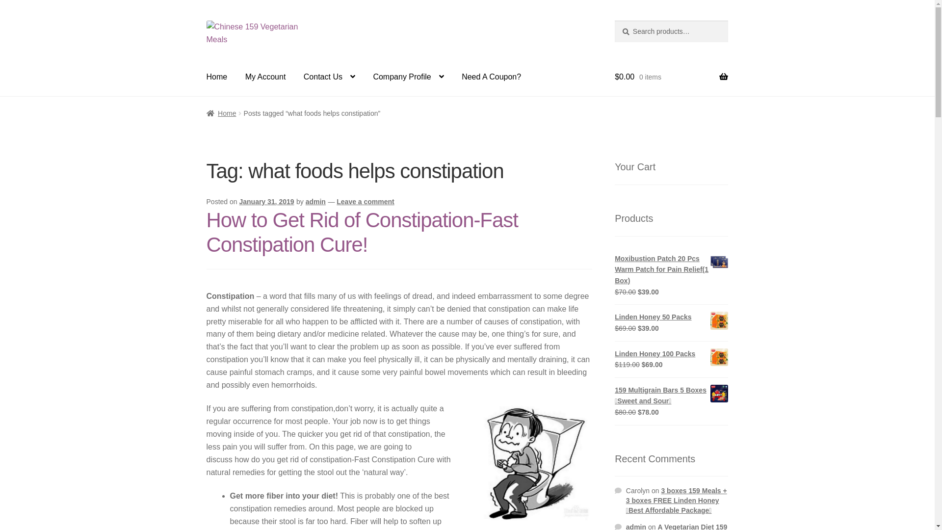 The height and width of the screenshot is (530, 942). Describe the element at coordinates (671, 354) in the screenshot. I see `Linden Honey 100 Packs` at that location.